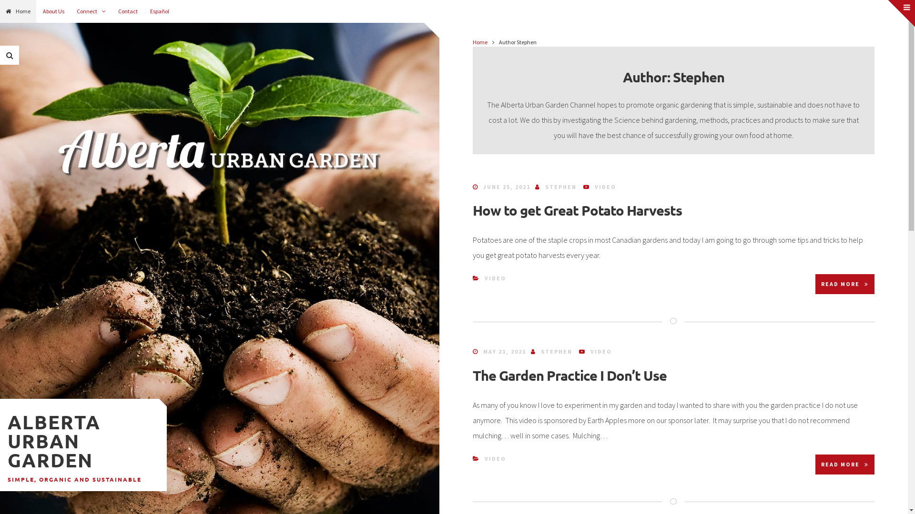 Image resolution: width=915 pixels, height=514 pixels. What do you see at coordinates (578, 210) in the screenshot?
I see `How to get Great Potato Harvests` at bounding box center [578, 210].